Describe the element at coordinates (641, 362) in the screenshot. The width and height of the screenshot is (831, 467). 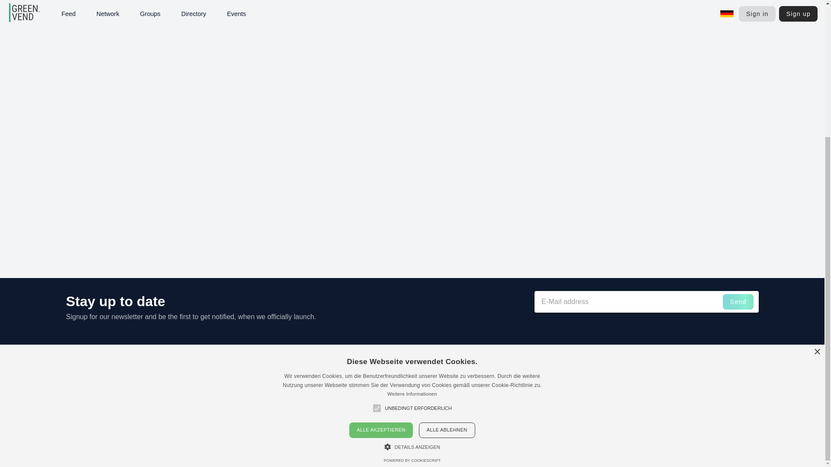
I see `Home` at that location.